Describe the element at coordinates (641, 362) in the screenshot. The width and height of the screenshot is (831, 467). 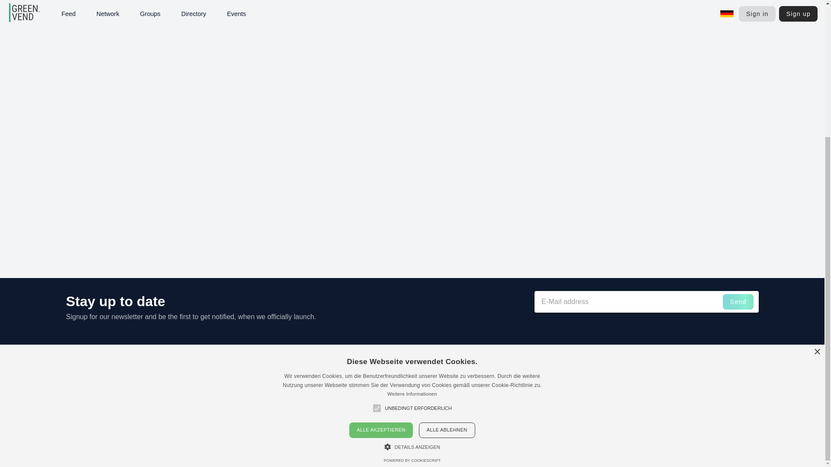
I see `Home` at that location.